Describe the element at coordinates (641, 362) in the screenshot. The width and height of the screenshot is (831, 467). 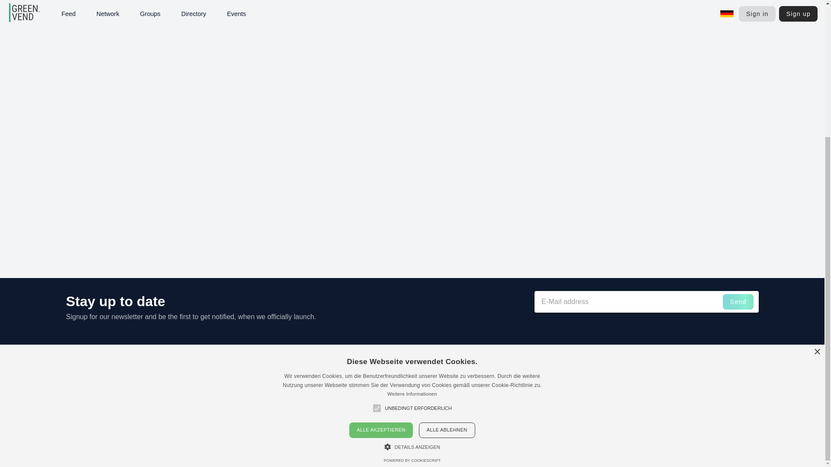
I see `Home` at that location.